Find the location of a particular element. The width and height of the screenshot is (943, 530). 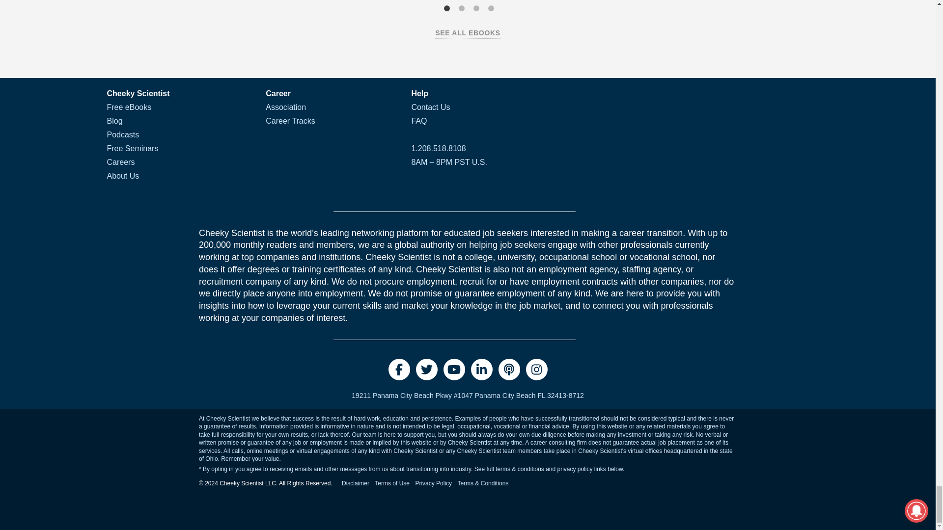

Cheeky Scientist on Facebook is located at coordinates (398, 370).